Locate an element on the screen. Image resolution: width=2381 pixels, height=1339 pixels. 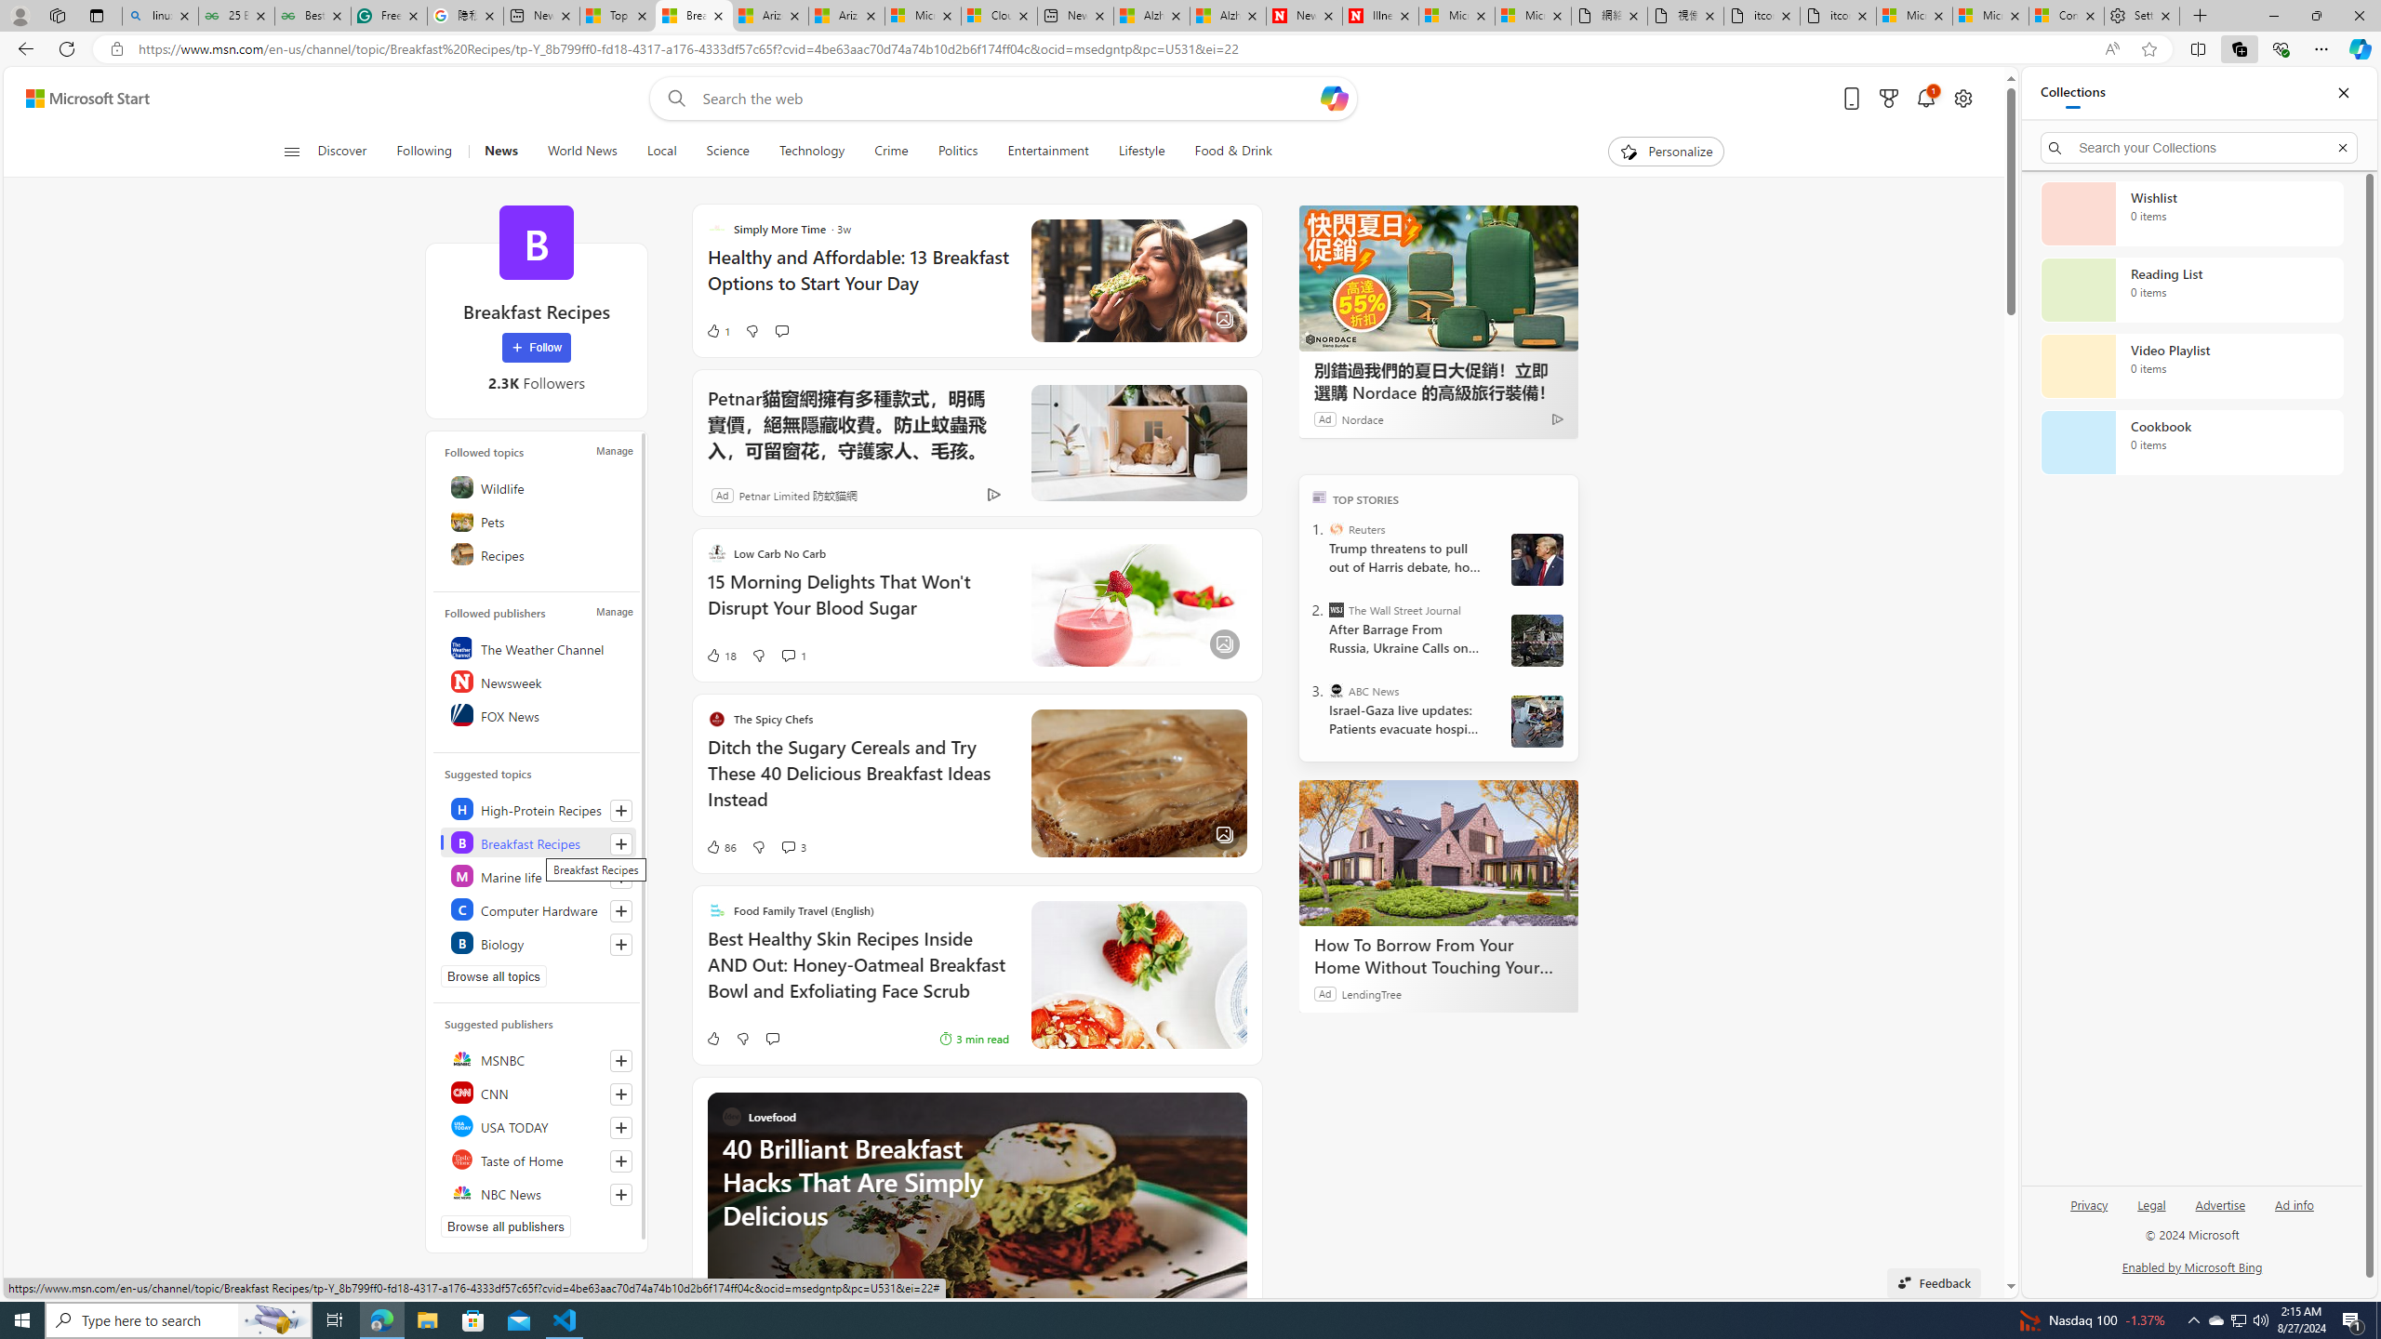
Entertainment is located at coordinates (1047, 152).